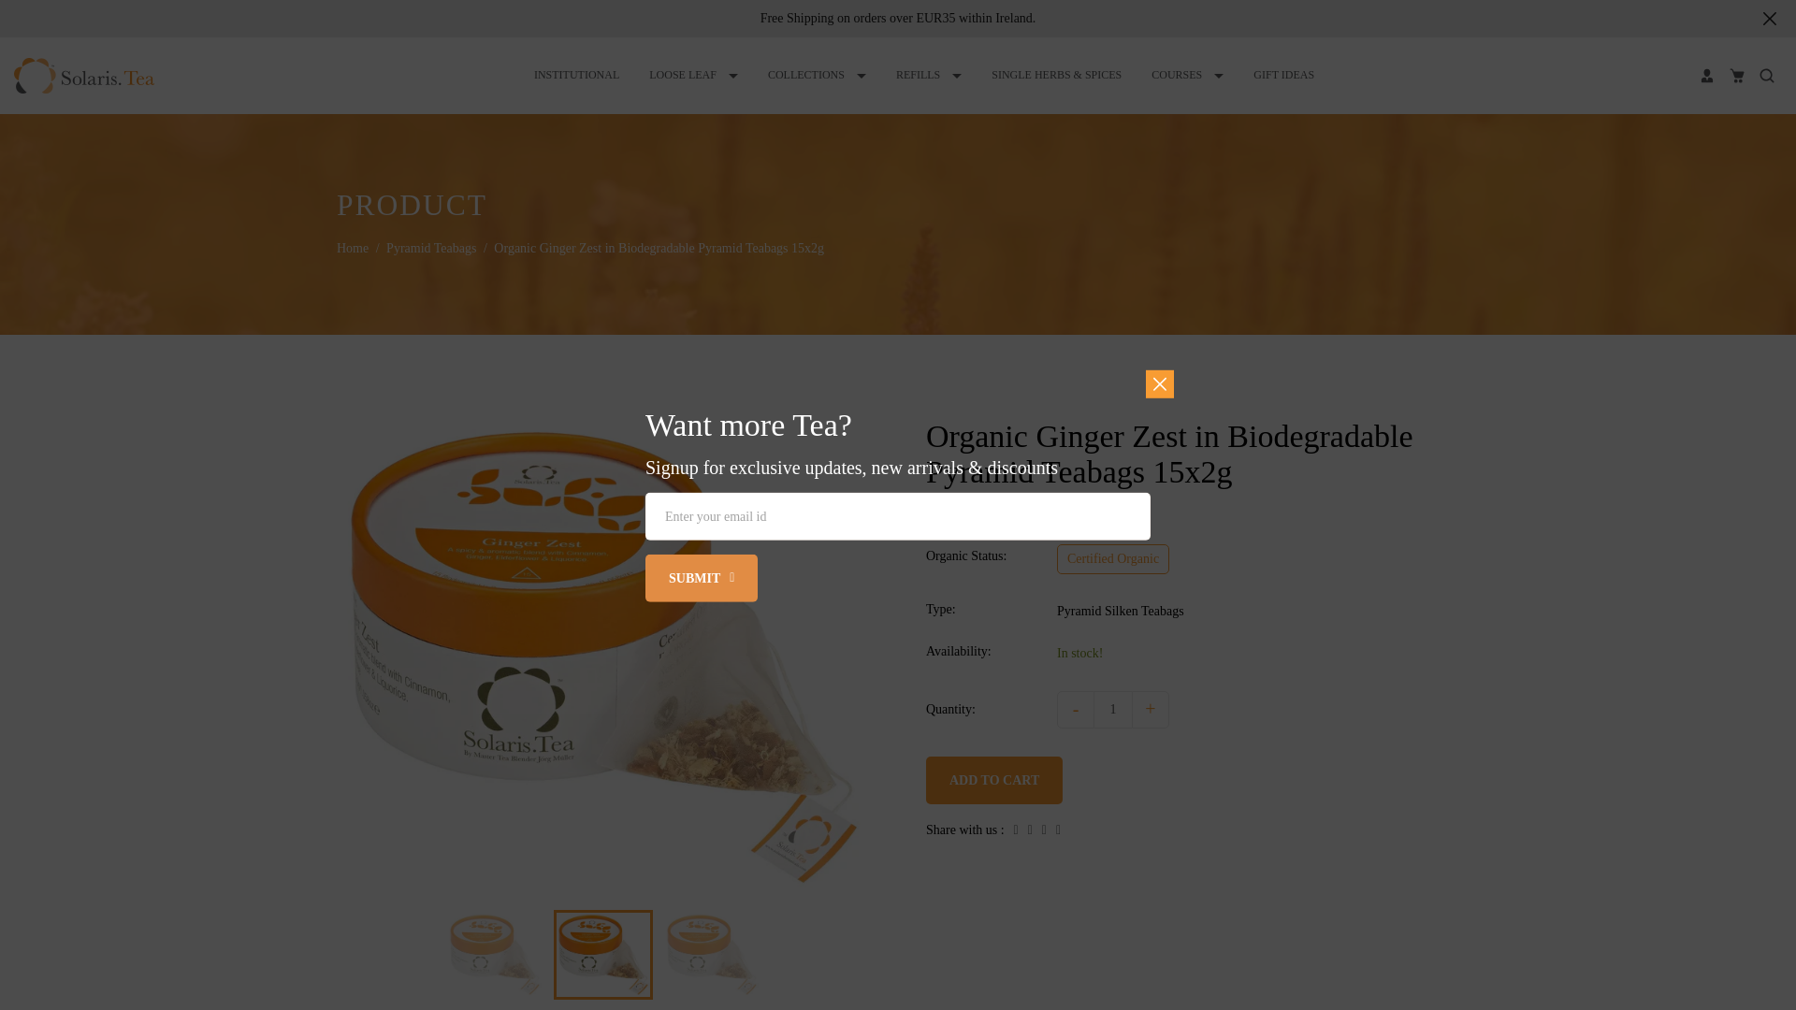 The width and height of the screenshot is (1796, 1010). What do you see at coordinates (1736, 75) in the screenshot?
I see `Your Cart` at bounding box center [1736, 75].